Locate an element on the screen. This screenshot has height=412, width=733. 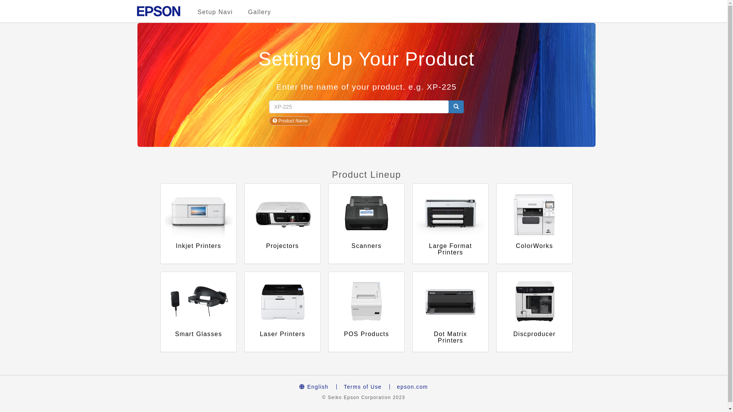
Dot Matrix Printers is located at coordinates (450, 312).